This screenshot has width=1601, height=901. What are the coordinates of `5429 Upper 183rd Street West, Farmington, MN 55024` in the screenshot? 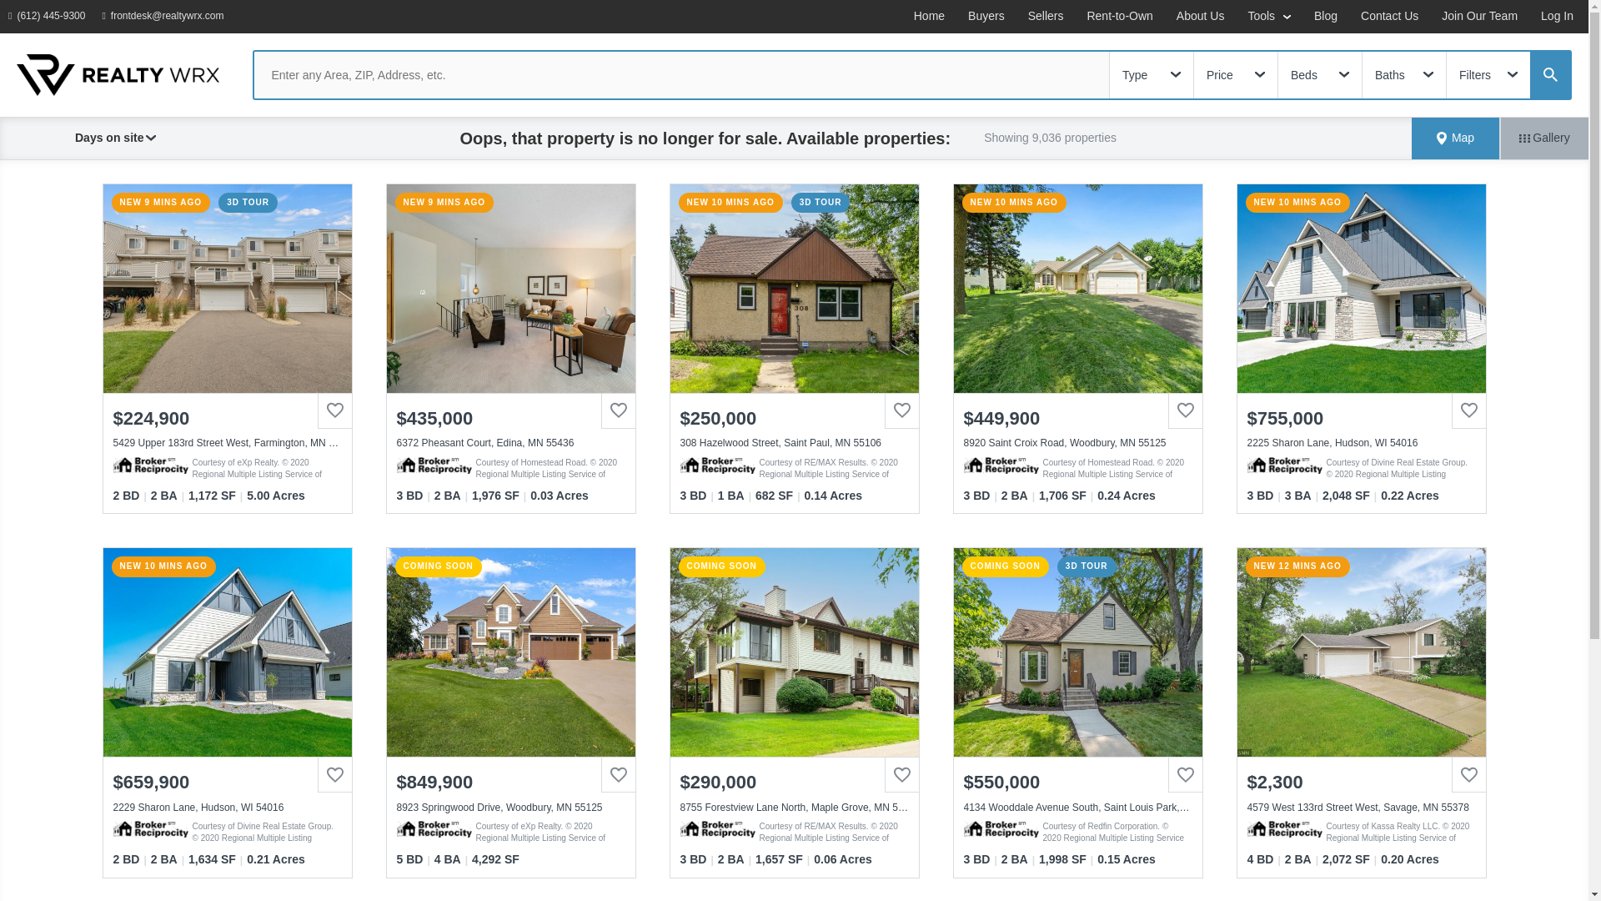 It's located at (228, 289).